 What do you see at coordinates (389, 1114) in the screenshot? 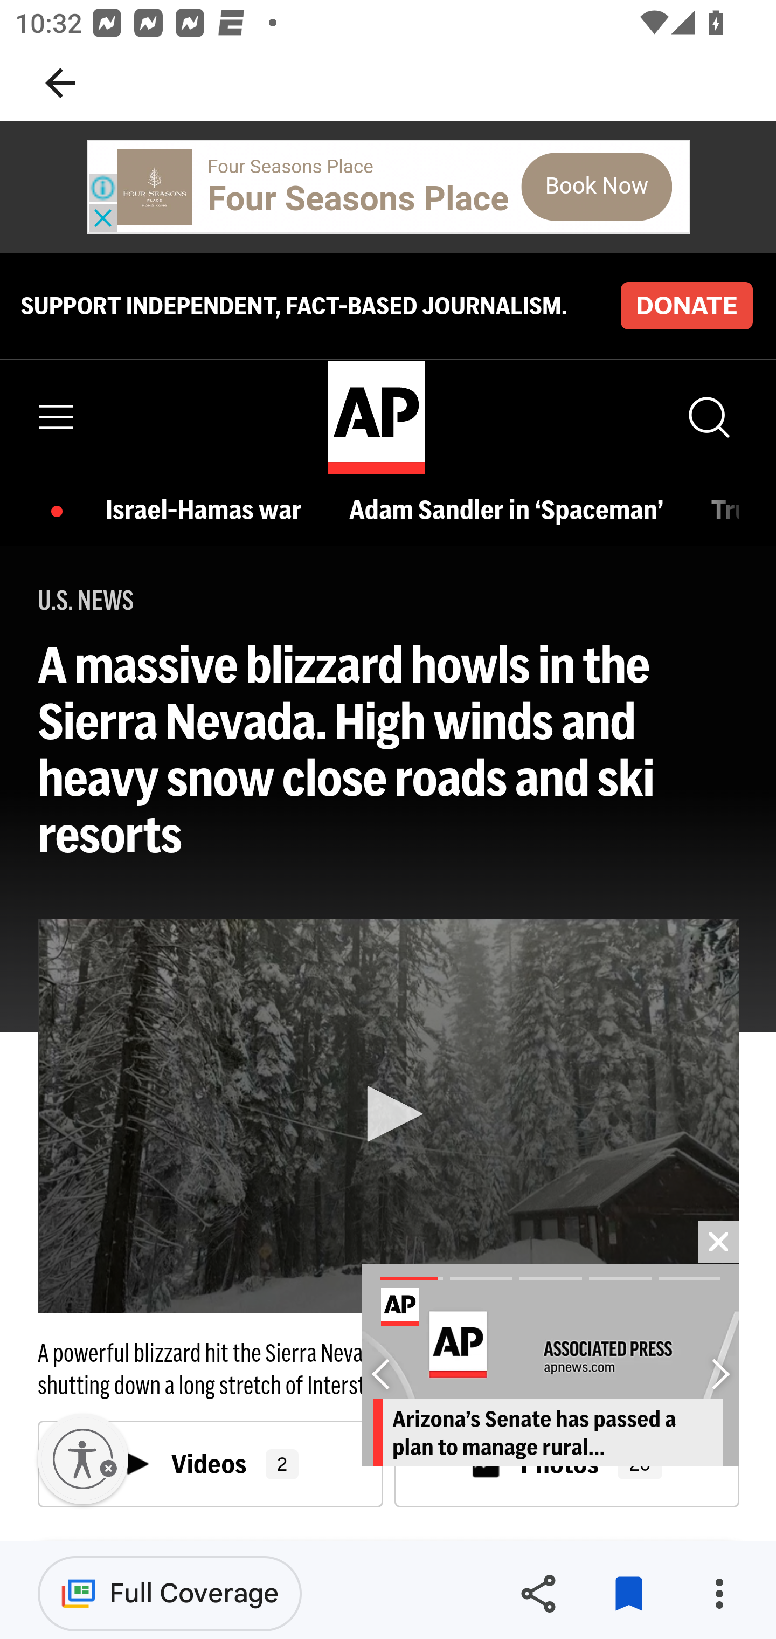
I see `Play` at bounding box center [389, 1114].